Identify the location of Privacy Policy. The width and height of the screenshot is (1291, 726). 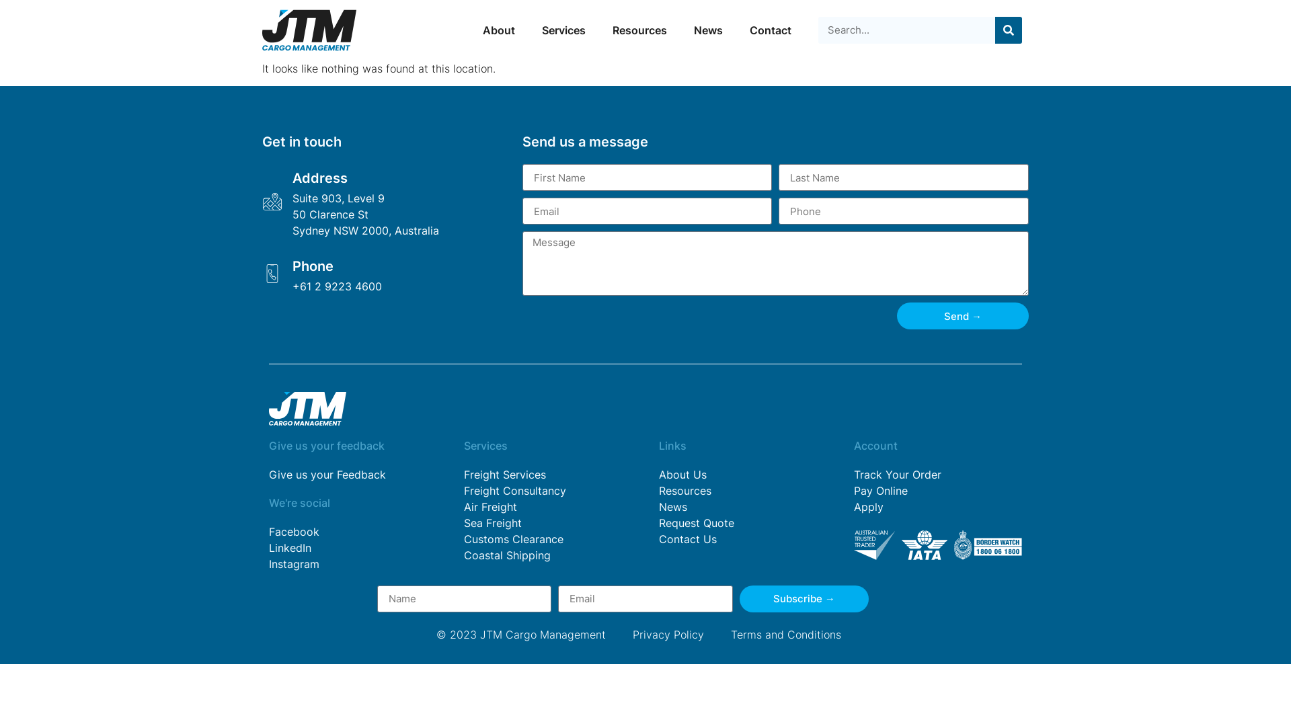
(668, 635).